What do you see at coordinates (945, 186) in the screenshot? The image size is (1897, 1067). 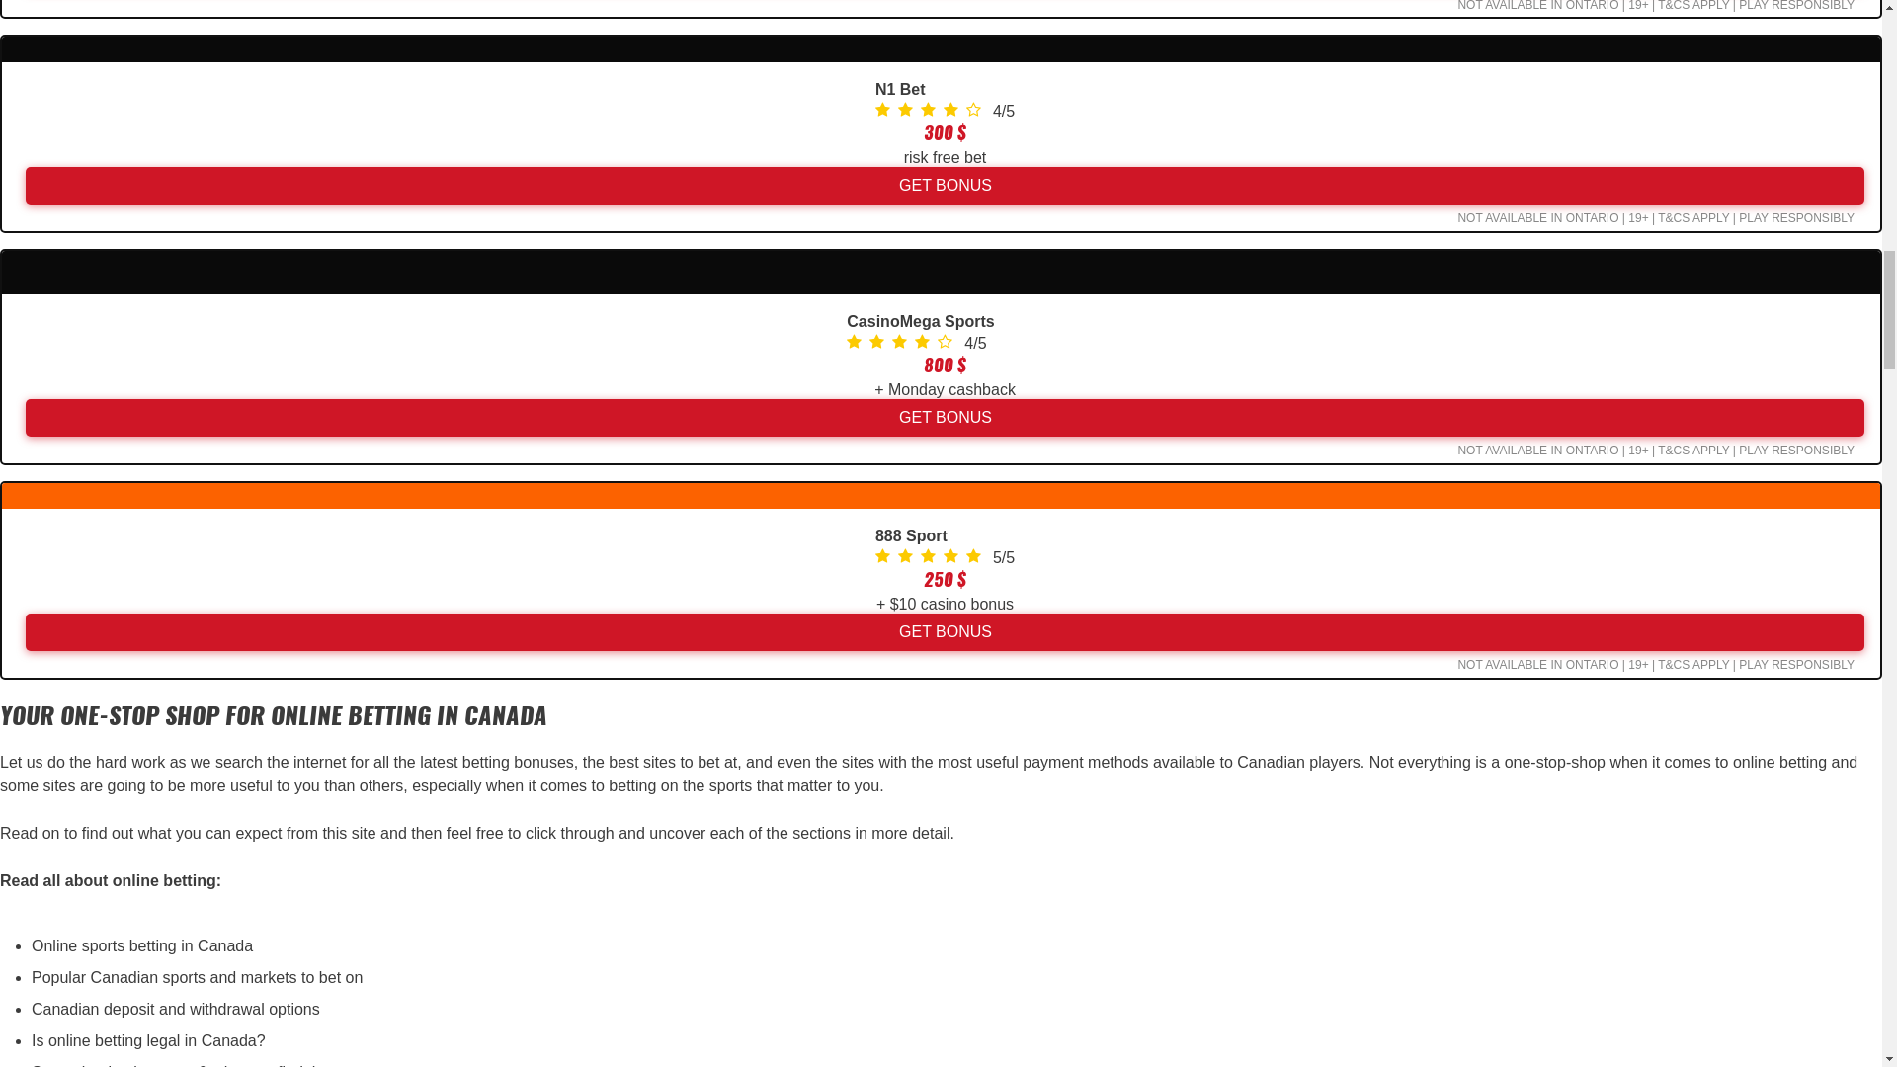 I see `GET BONUS` at bounding box center [945, 186].